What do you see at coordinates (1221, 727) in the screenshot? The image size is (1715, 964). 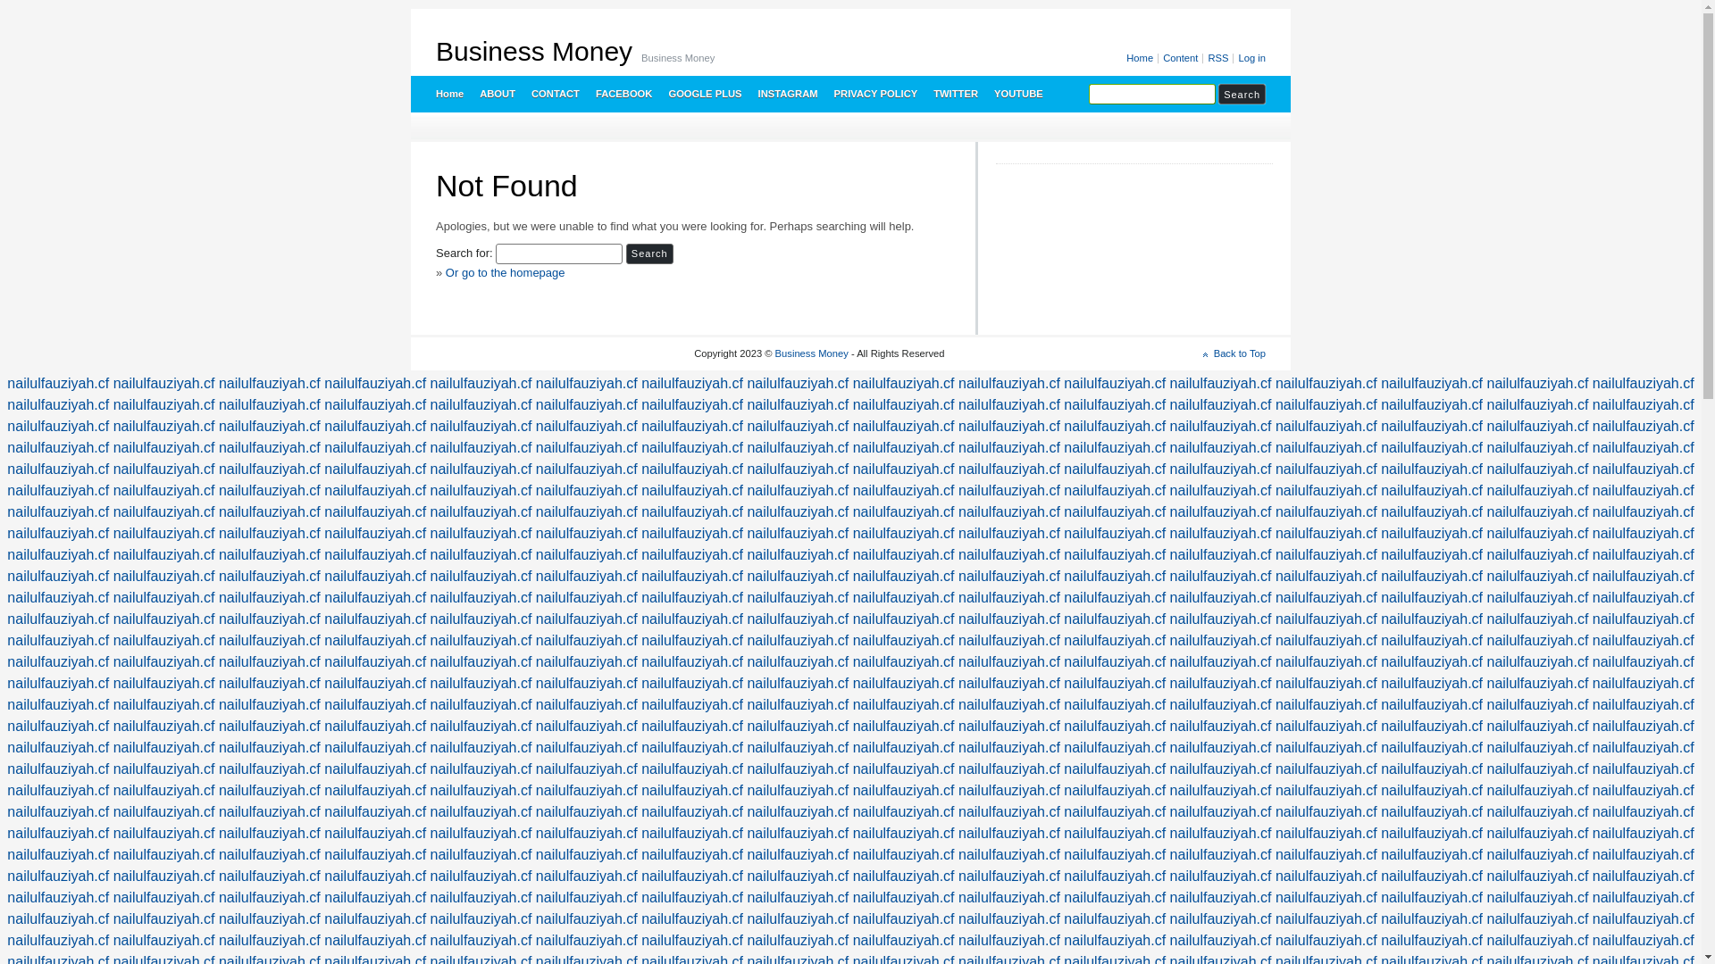 I see `nailulfauziyah.cf` at bounding box center [1221, 727].